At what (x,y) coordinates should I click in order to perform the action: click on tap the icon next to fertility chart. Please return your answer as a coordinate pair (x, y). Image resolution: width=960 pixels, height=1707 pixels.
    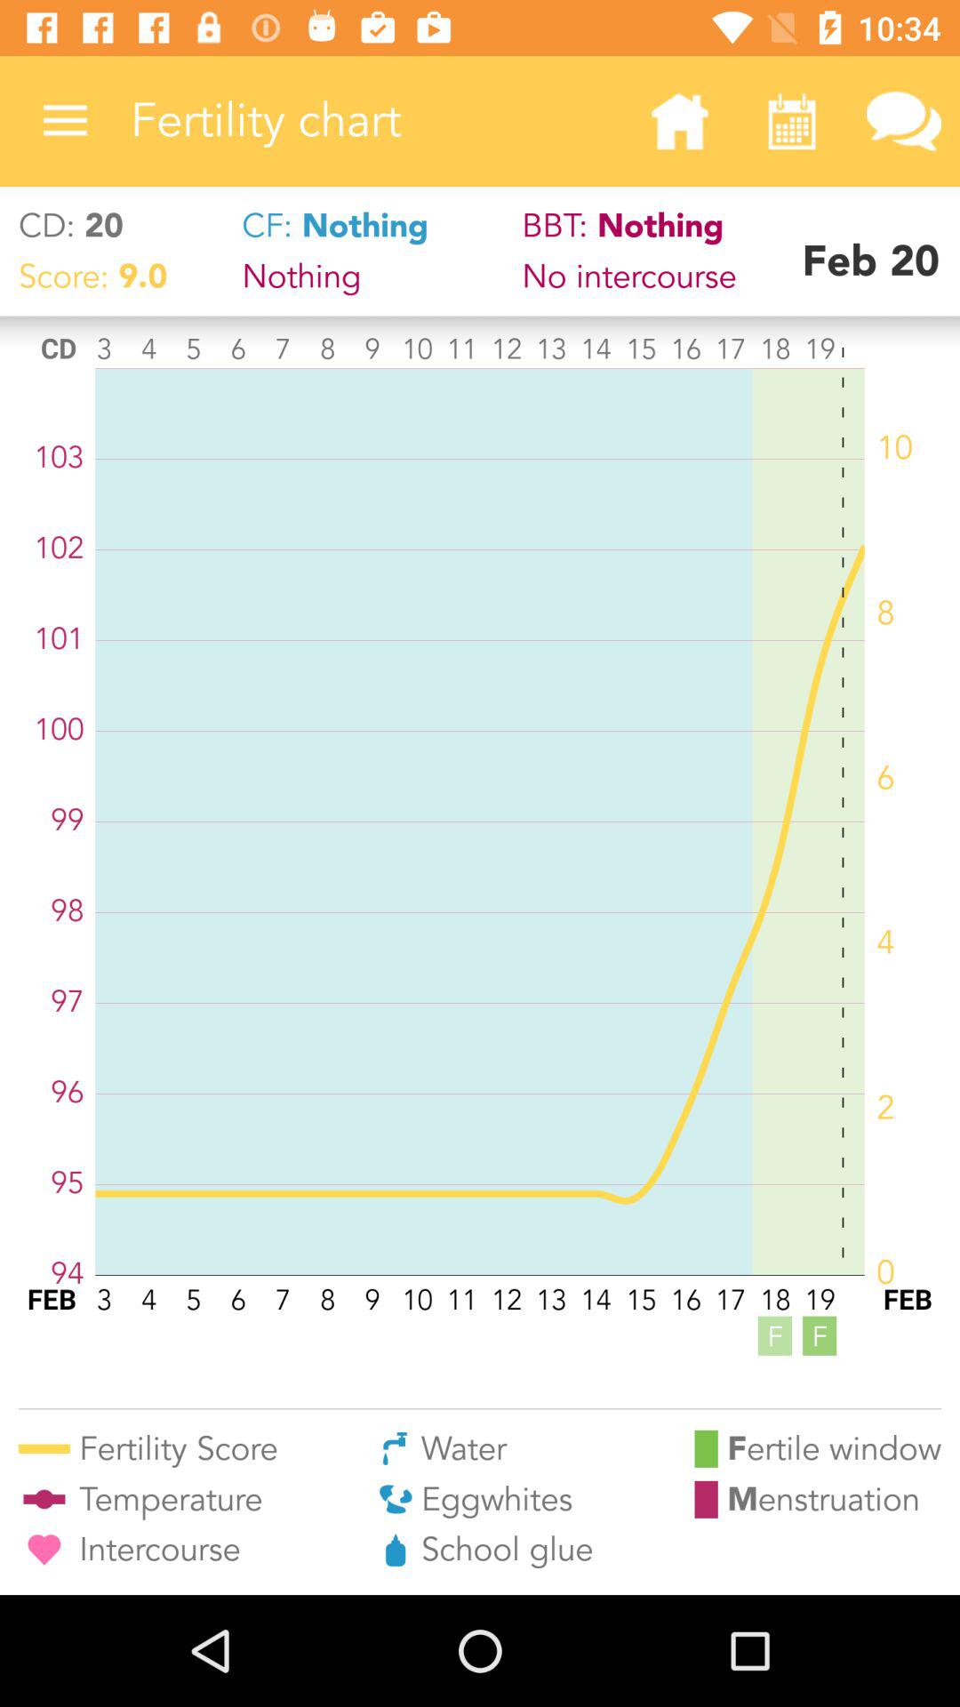
    Looking at the image, I should click on (679, 121).